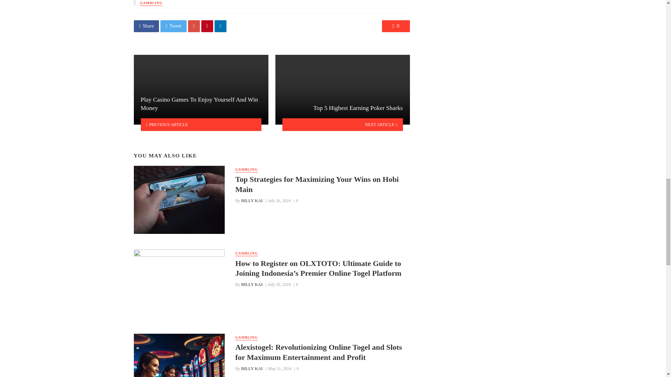  Describe the element at coordinates (146, 26) in the screenshot. I see `Share` at that location.